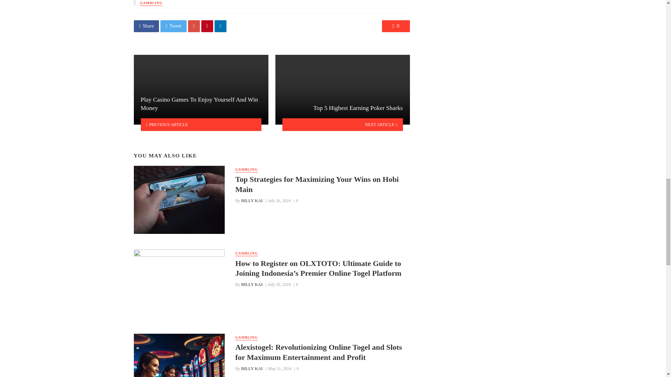  Describe the element at coordinates (146, 26) in the screenshot. I see `Share` at that location.